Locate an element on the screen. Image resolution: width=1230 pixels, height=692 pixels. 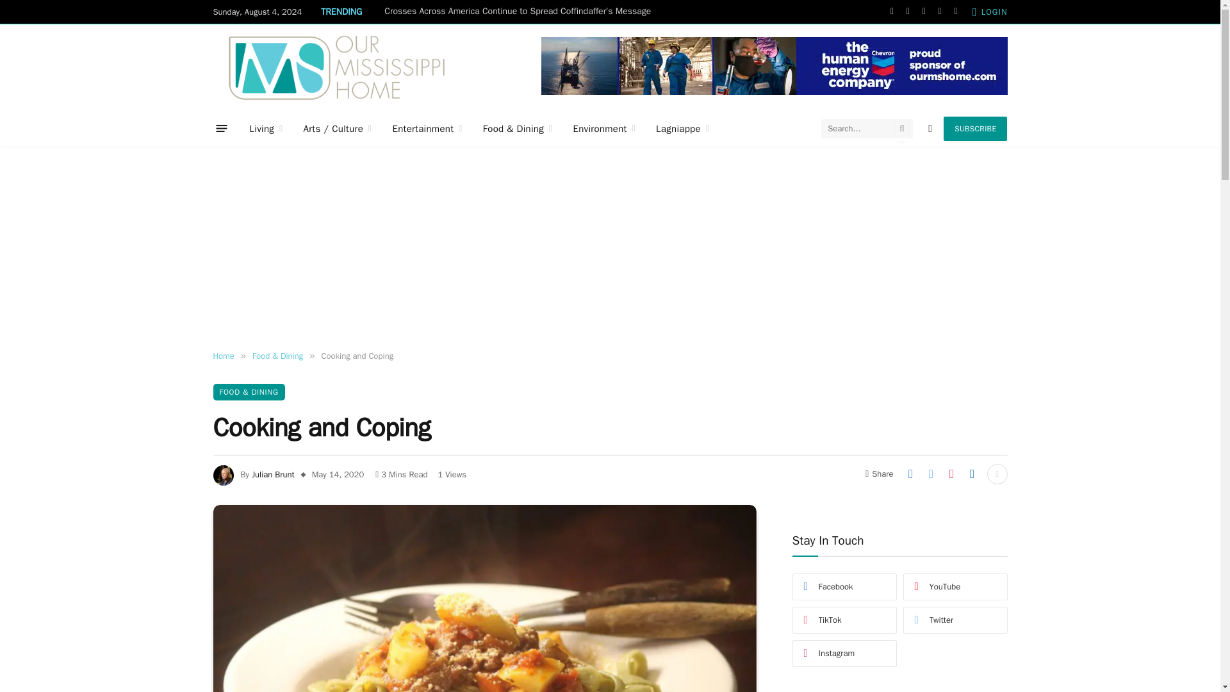
Living is located at coordinates (266, 128).